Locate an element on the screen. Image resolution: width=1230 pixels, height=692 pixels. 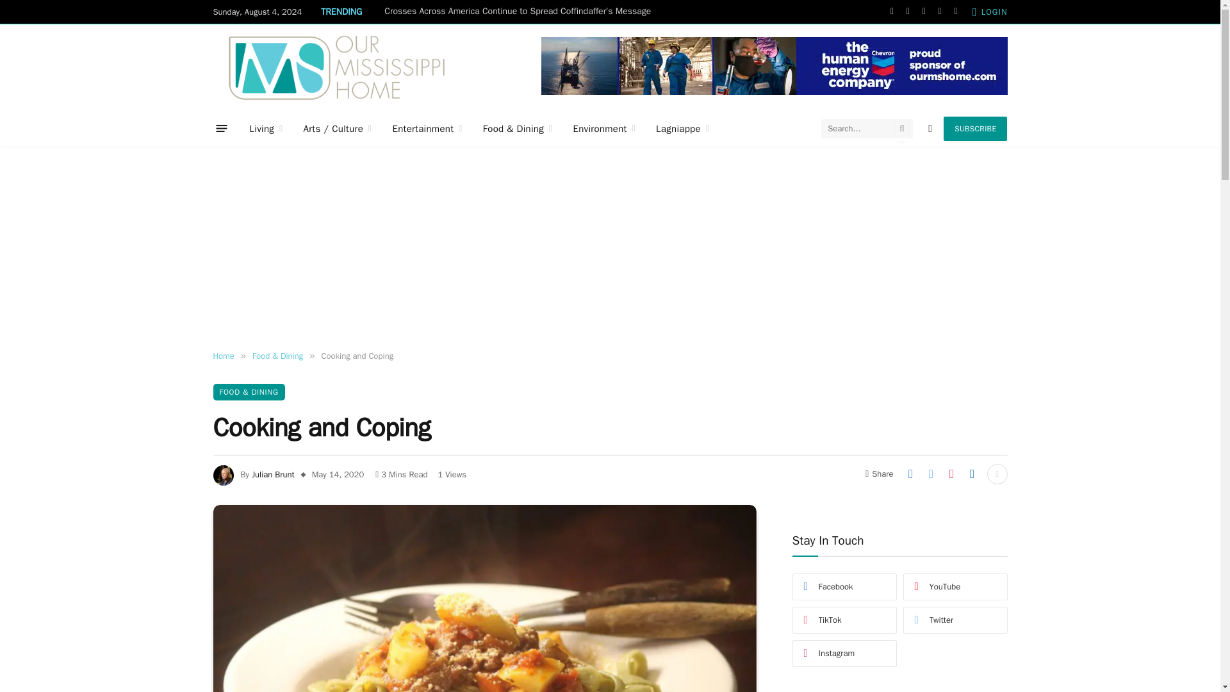
Living is located at coordinates (266, 128).